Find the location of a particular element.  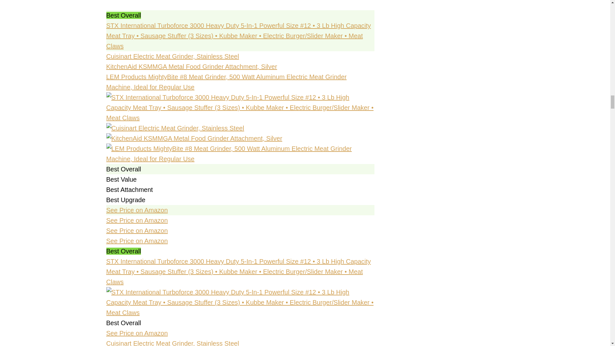

See Price on Amazon is located at coordinates (137, 220).